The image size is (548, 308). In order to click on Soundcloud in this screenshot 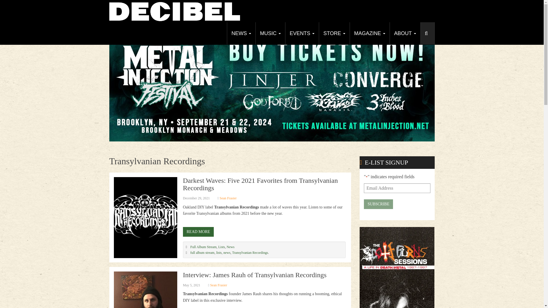, I will do `click(429, 27)`.